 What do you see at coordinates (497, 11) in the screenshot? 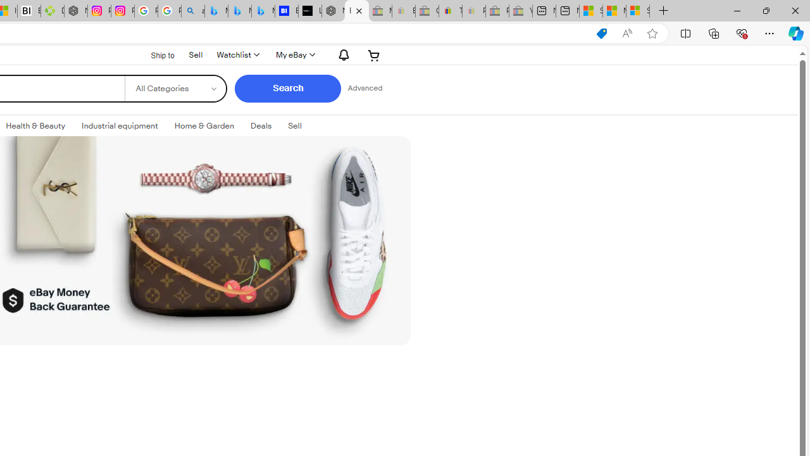
I see `Press Room - eBay Inc. - Sleeping` at bounding box center [497, 11].